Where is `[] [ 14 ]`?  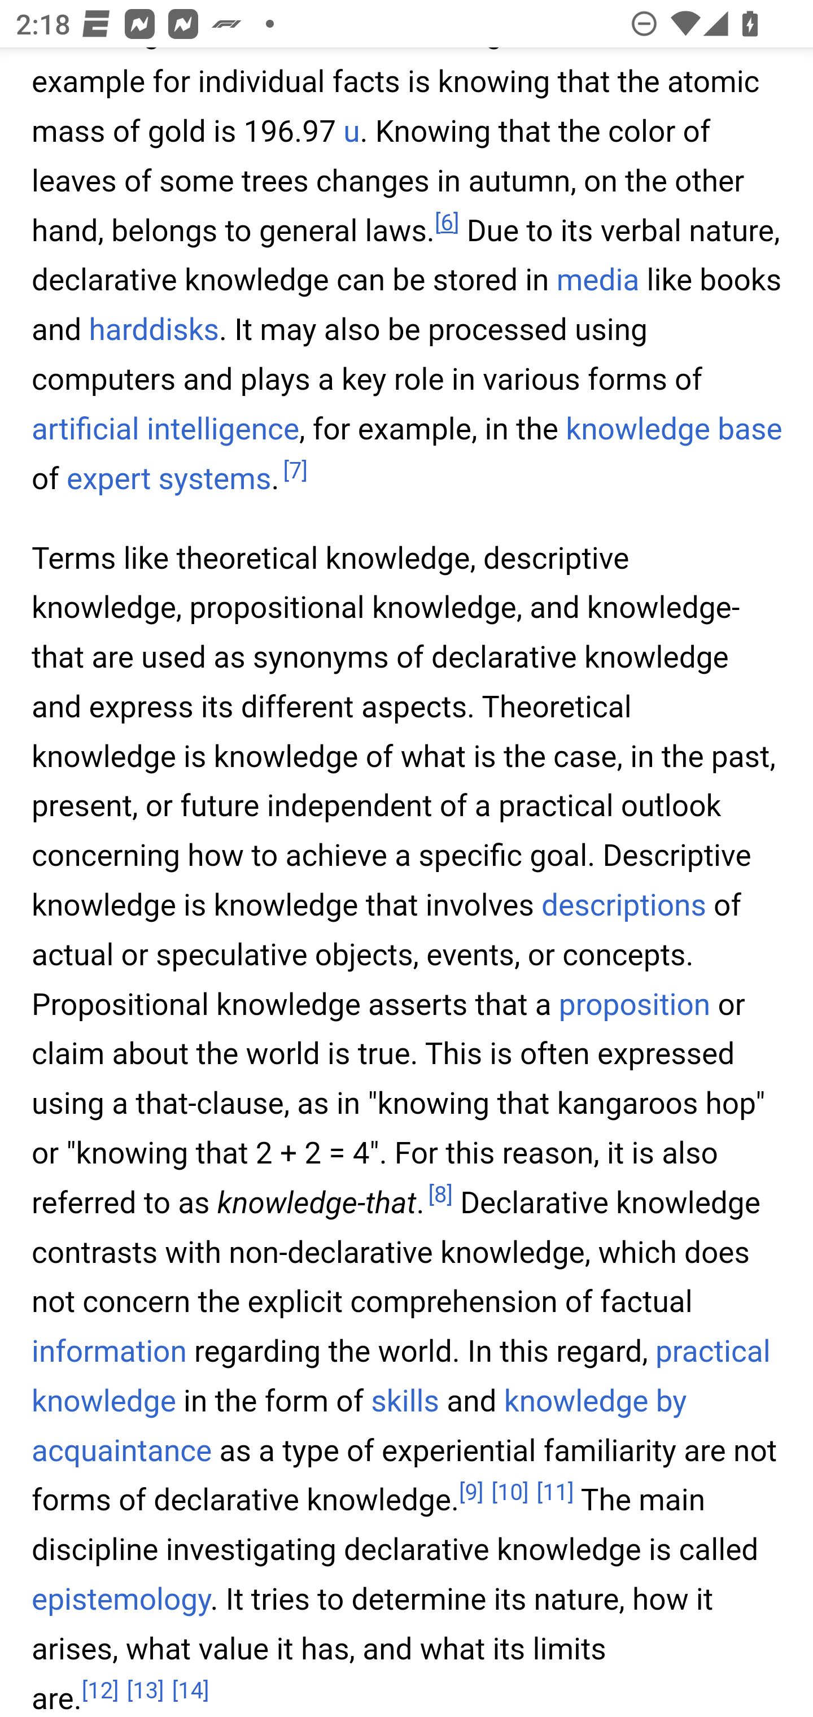 [] [ 14 ] is located at coordinates (190, 1690).